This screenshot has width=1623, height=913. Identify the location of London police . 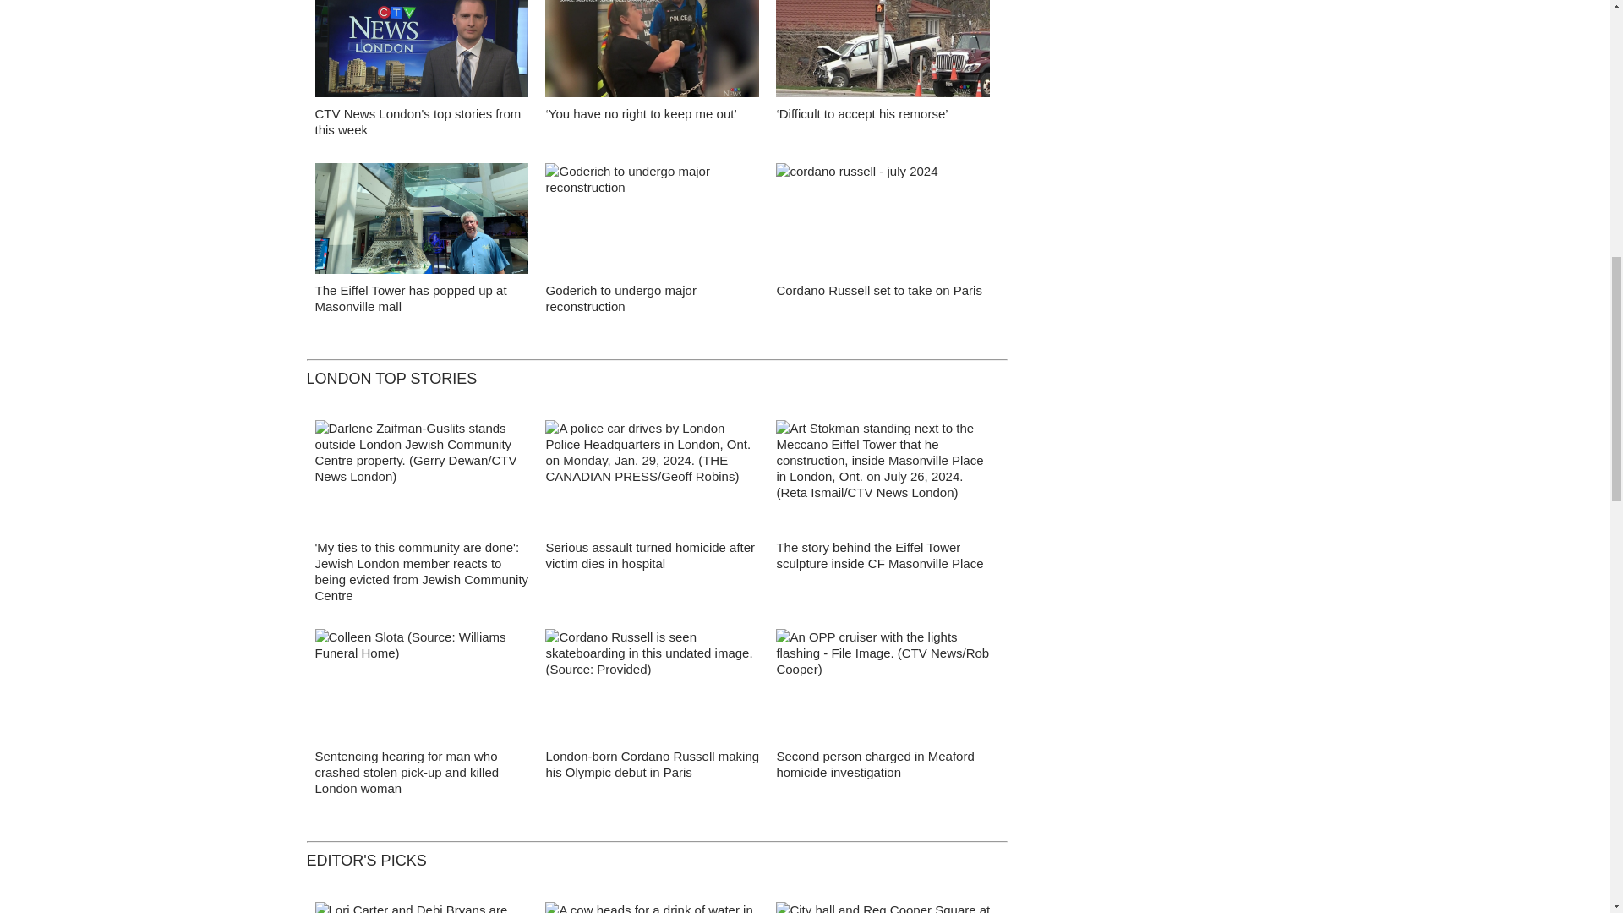
(653, 480).